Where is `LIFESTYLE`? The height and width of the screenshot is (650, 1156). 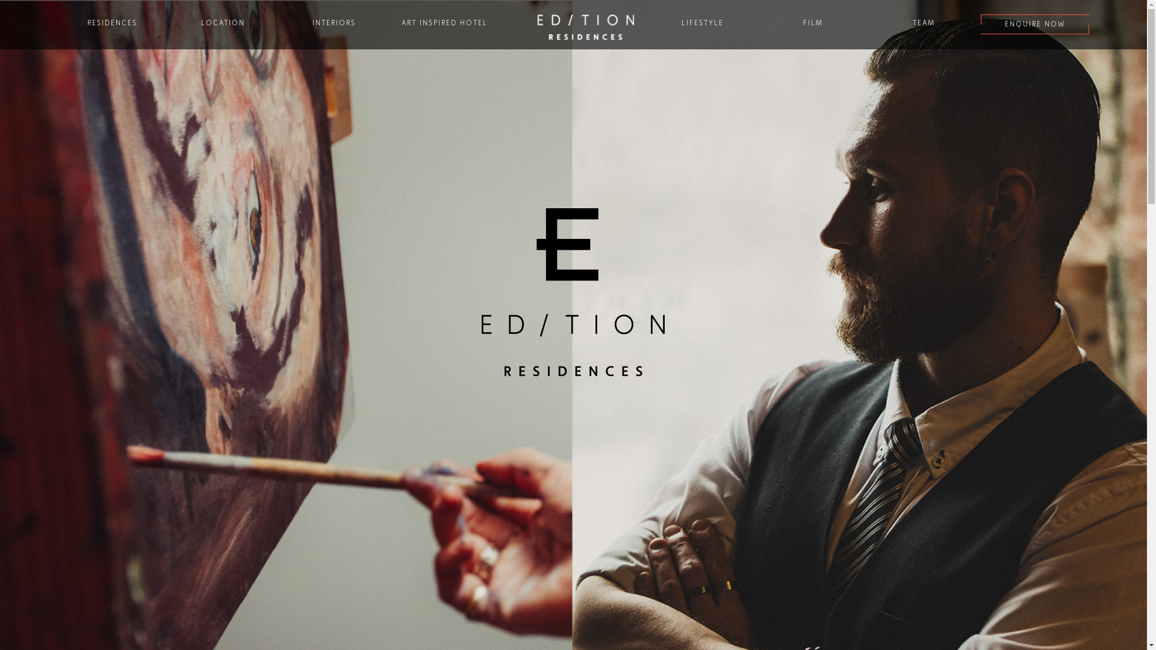 LIFESTYLE is located at coordinates (703, 23).